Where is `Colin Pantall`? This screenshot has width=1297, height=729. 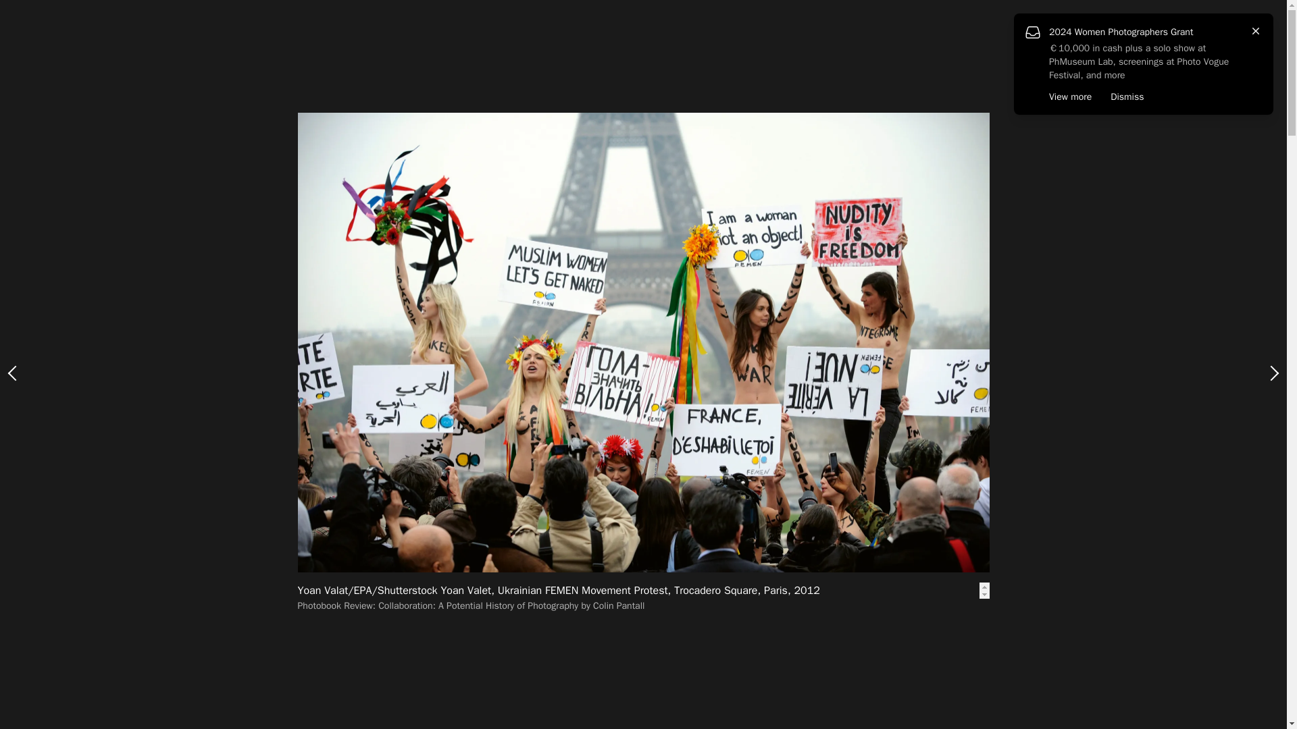 Colin Pantall is located at coordinates (454, 325).